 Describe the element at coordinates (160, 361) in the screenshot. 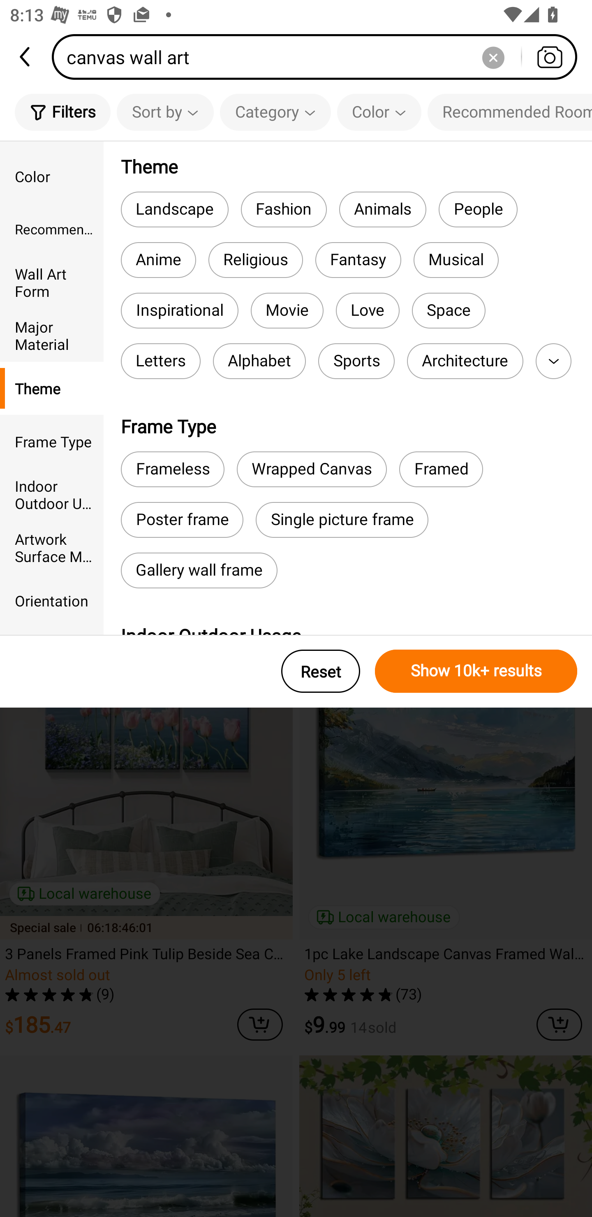

I see `Letters` at that location.